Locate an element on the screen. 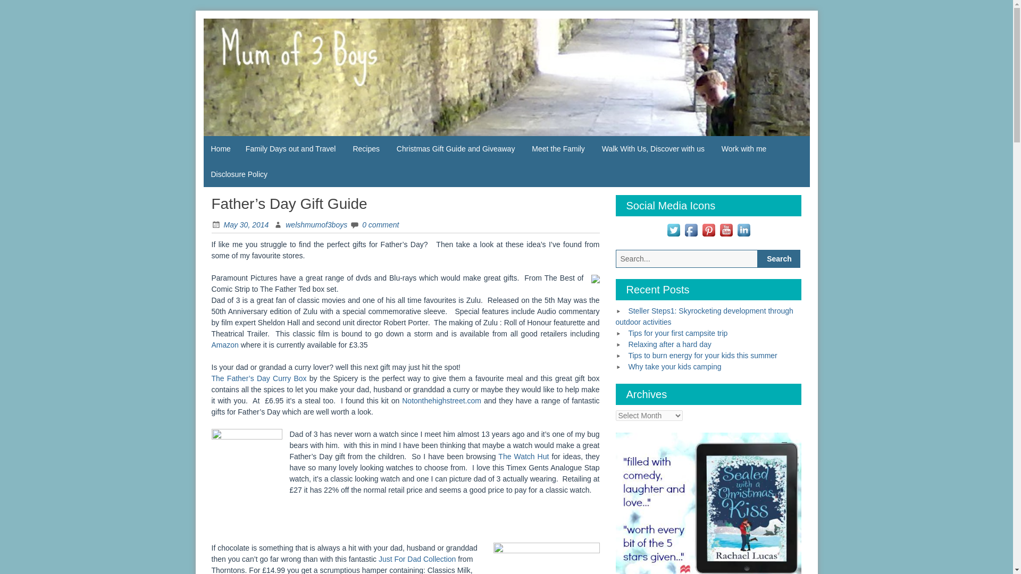 Image resolution: width=1021 pixels, height=574 pixels. Family Days out and Travel is located at coordinates (290, 148).